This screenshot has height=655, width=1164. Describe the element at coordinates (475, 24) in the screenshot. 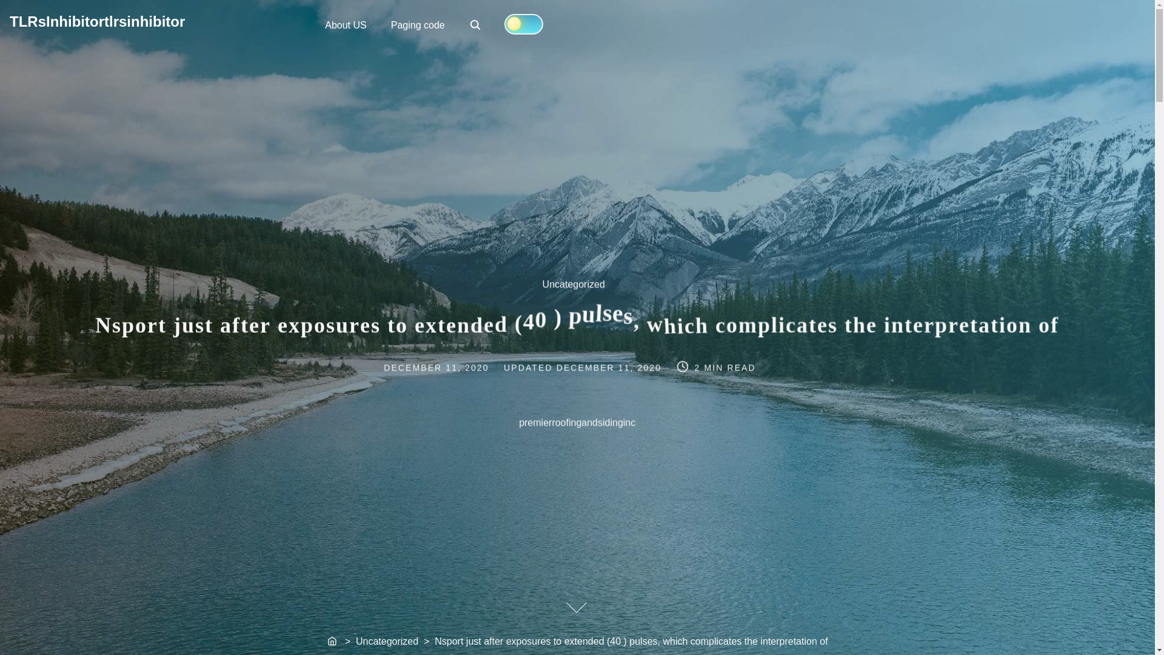

I see `DECEMBER 11, 2020` at that location.